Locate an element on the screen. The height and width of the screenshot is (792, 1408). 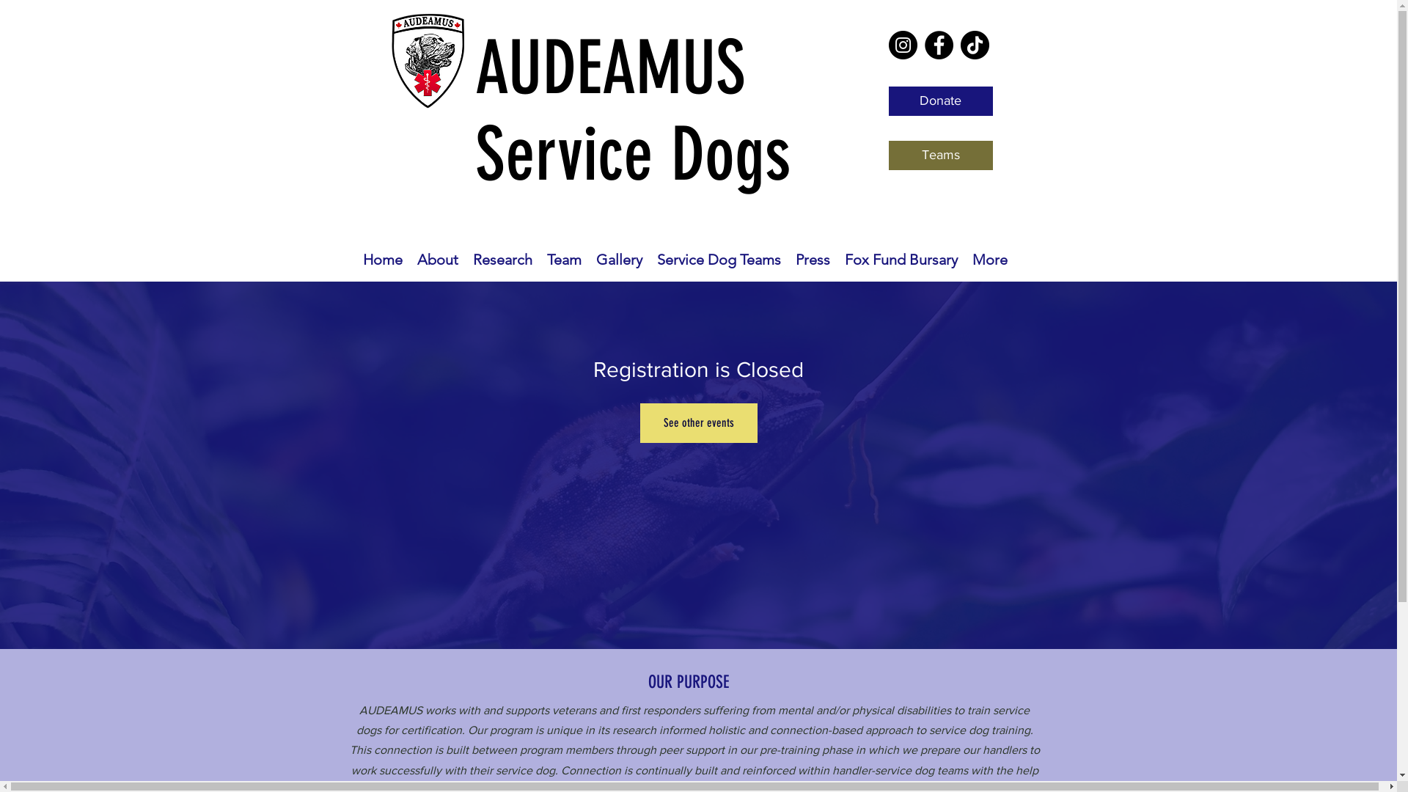
Gallery is located at coordinates (619, 260).